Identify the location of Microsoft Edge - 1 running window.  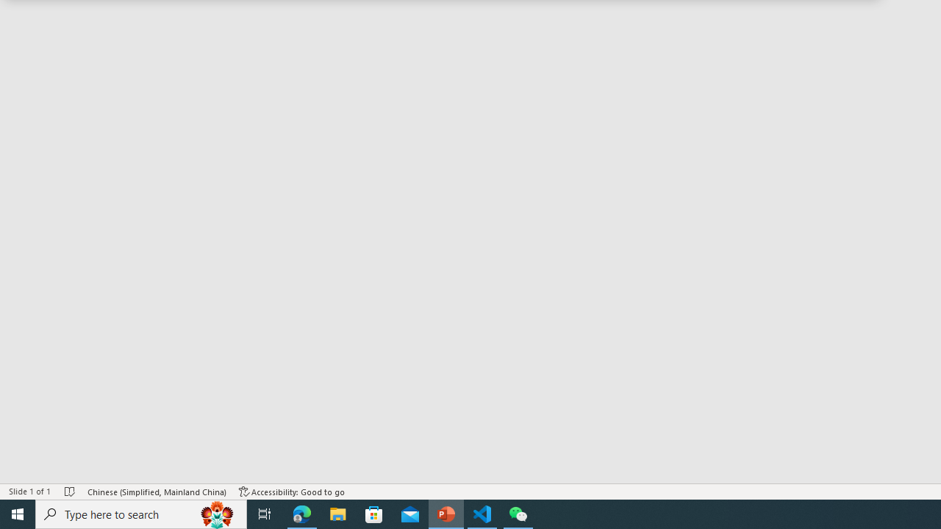
(302, 514).